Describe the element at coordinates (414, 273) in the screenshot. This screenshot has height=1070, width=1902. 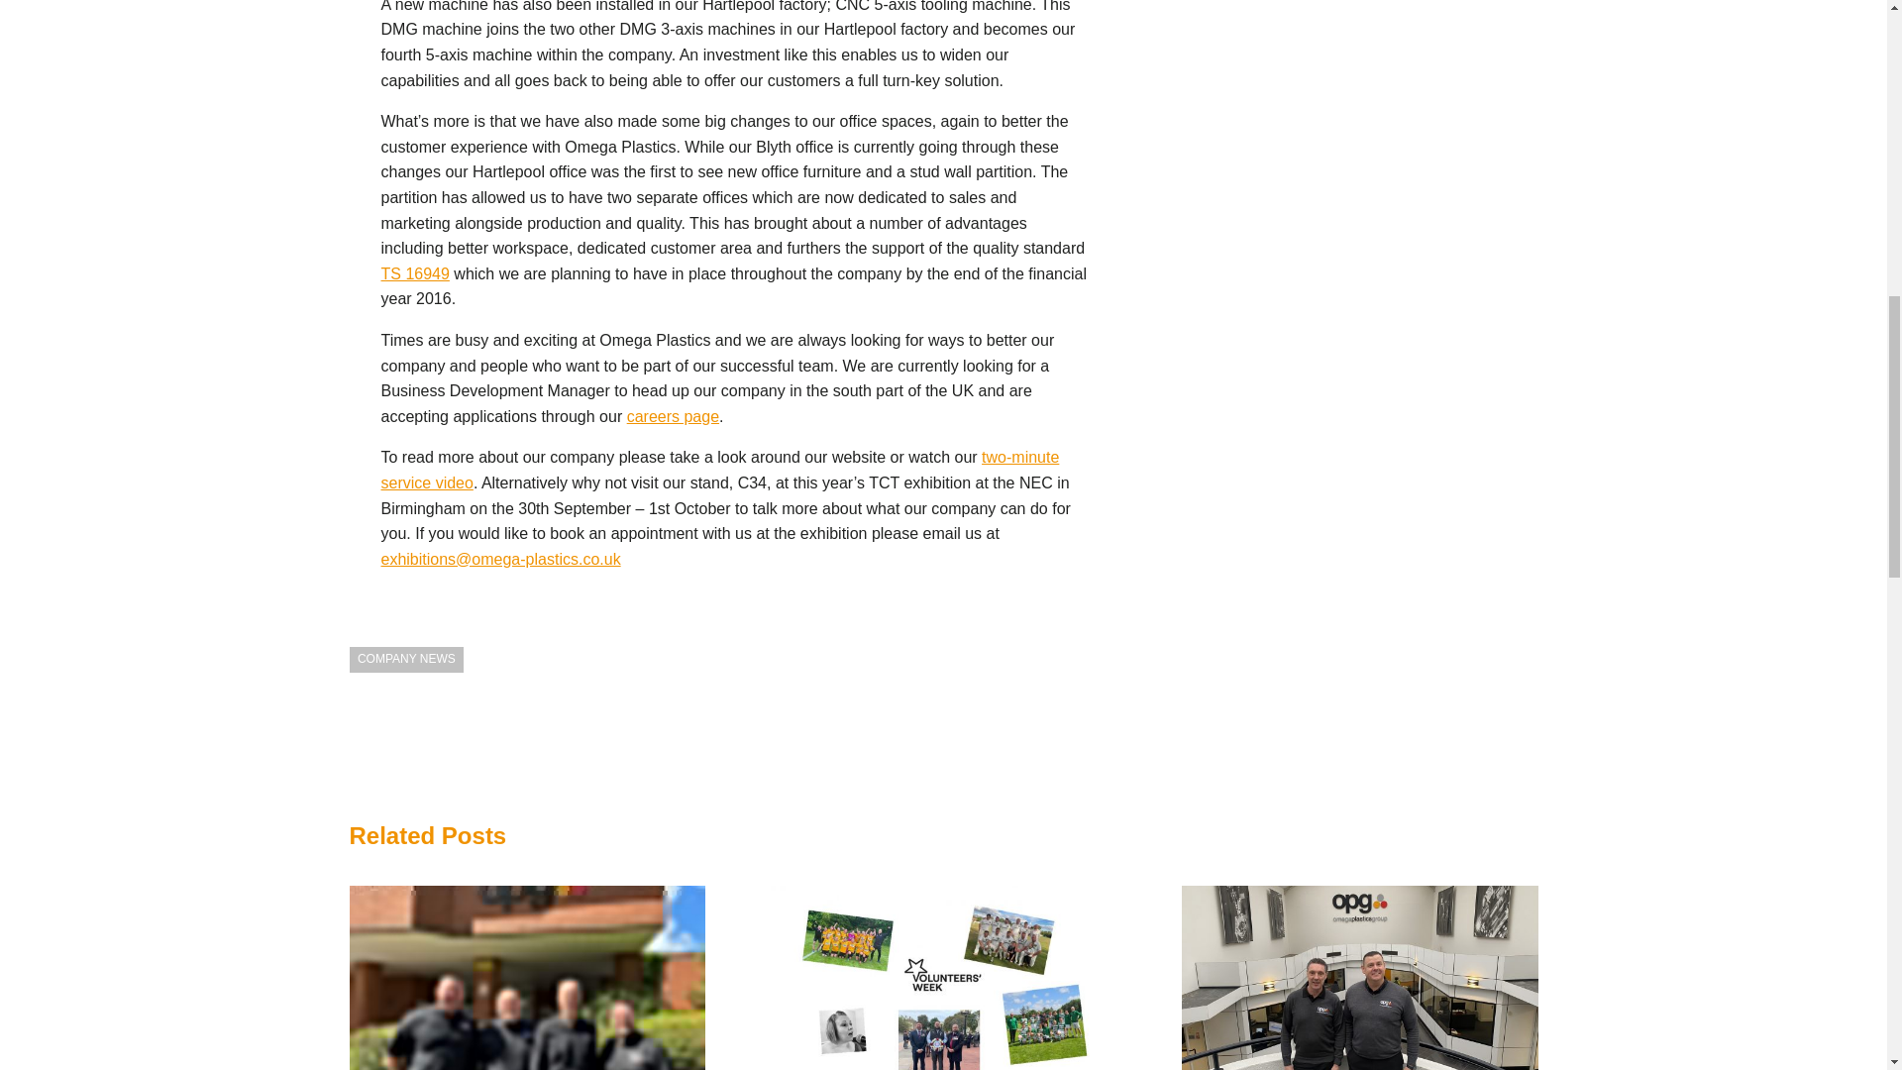
I see `TS 16949` at that location.